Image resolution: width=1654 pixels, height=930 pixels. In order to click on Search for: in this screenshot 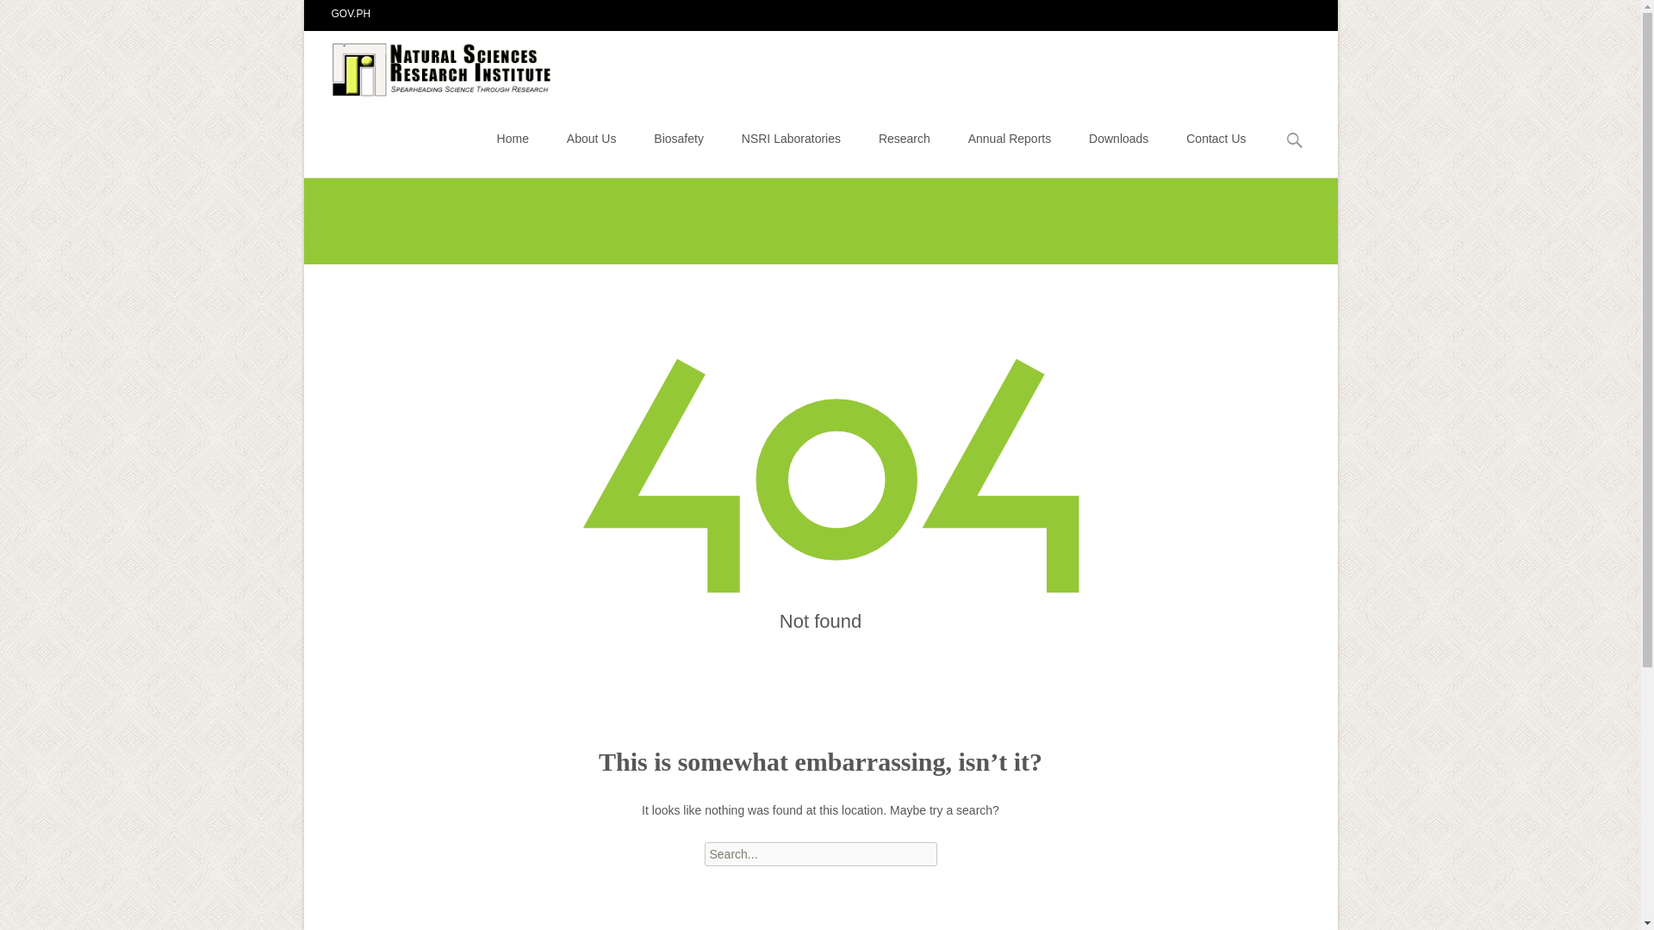, I will do `click(820, 854)`.